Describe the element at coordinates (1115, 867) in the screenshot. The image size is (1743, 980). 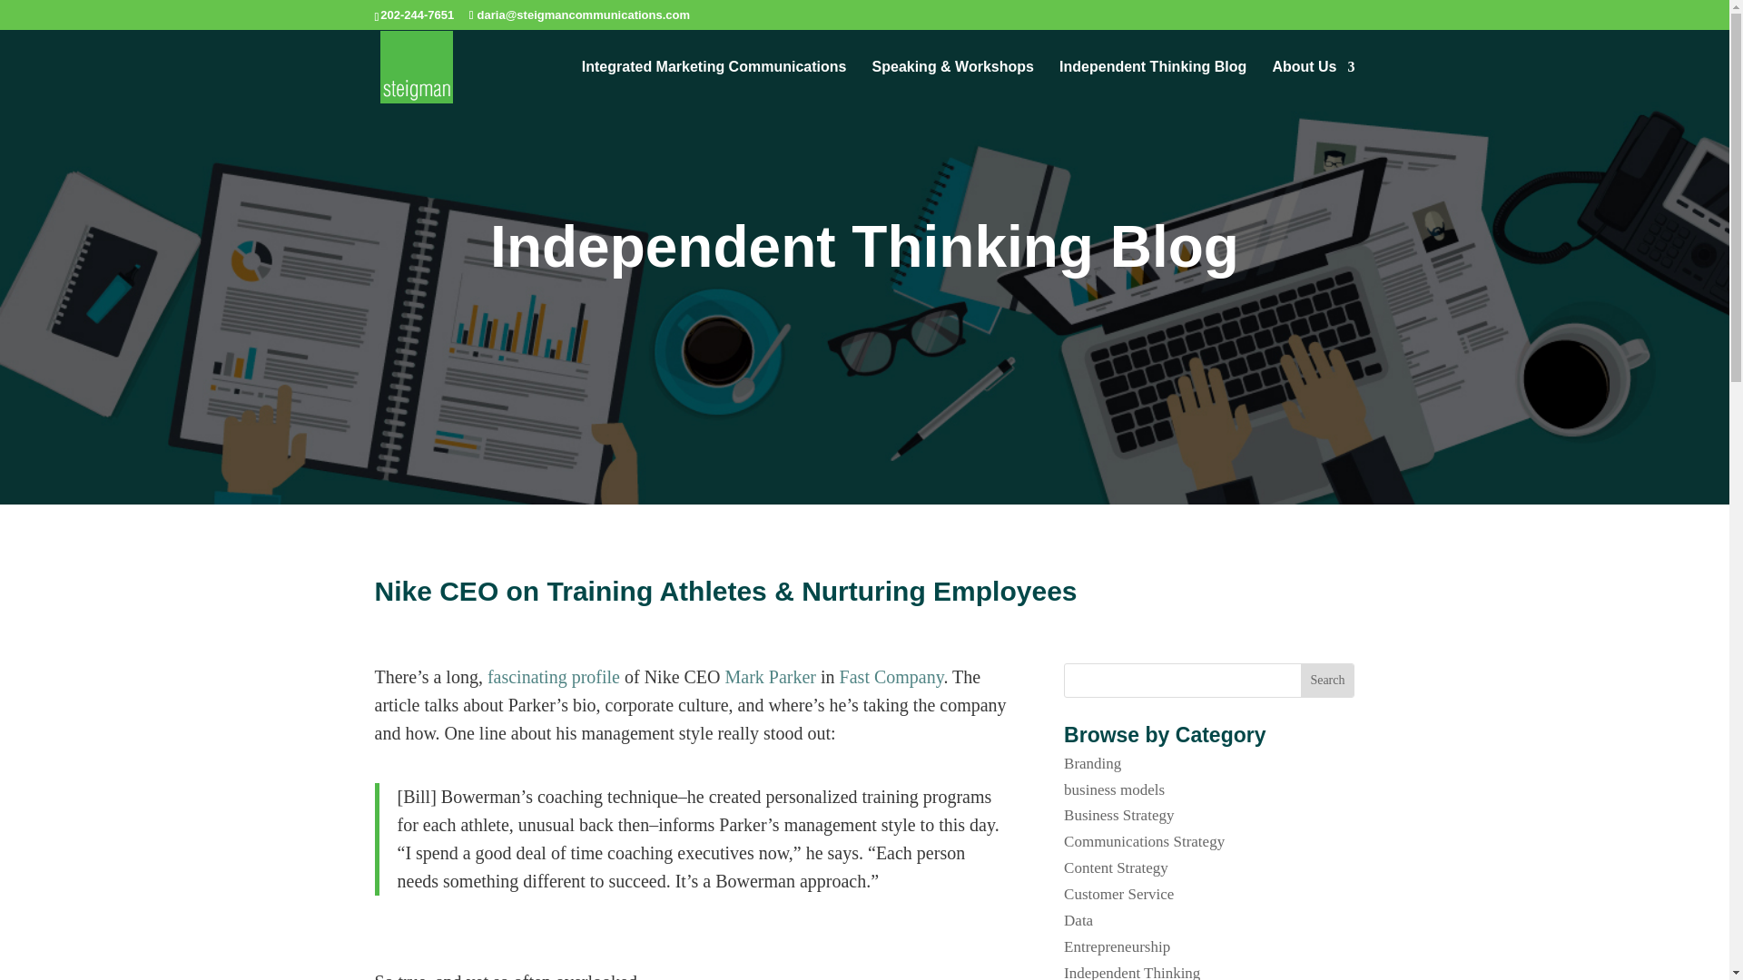
I see `Content Strategy` at that location.